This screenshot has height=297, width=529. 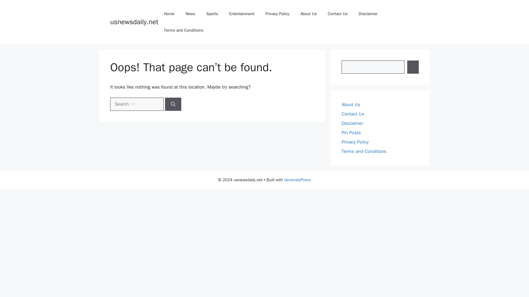 What do you see at coordinates (278, 14) in the screenshot?
I see `Privacy Policy` at bounding box center [278, 14].